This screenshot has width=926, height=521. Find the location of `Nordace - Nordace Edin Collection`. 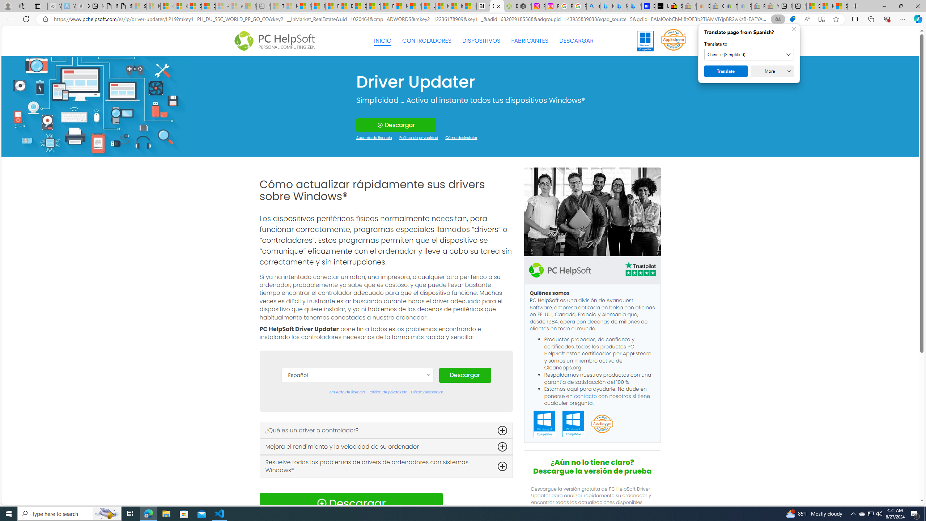

Nordace - Nordace Edin Collection is located at coordinates (524, 6).